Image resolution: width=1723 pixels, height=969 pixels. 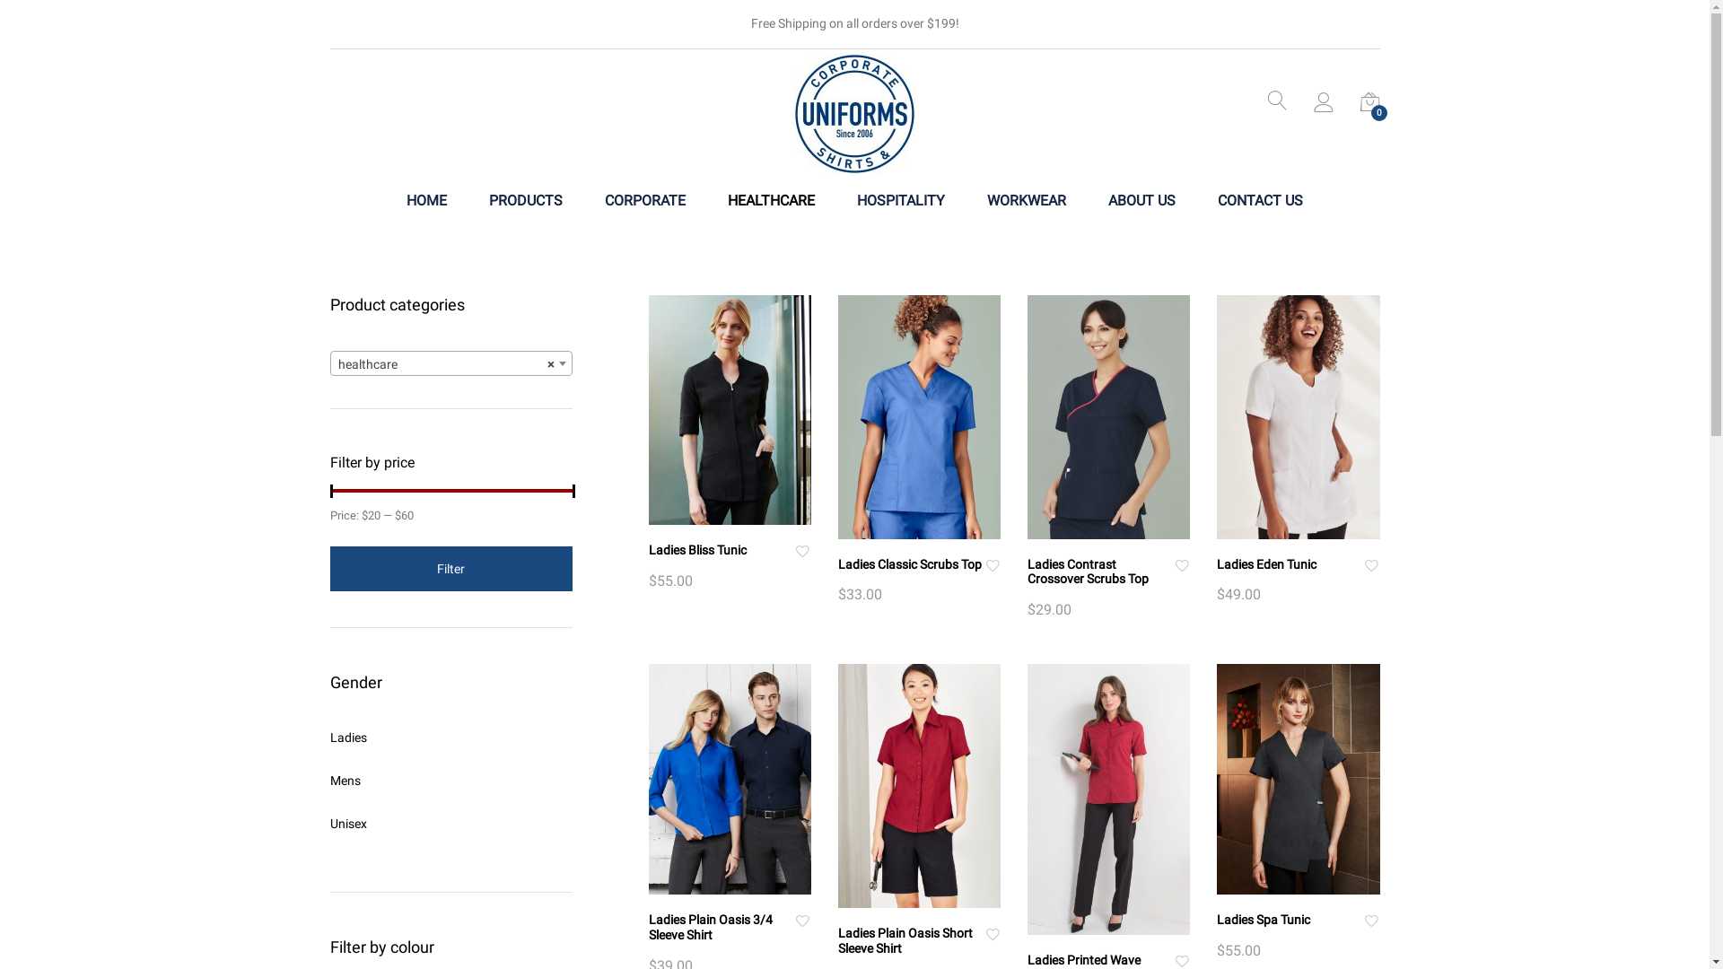 What do you see at coordinates (492, 626) in the screenshot?
I see `Contact Us` at bounding box center [492, 626].